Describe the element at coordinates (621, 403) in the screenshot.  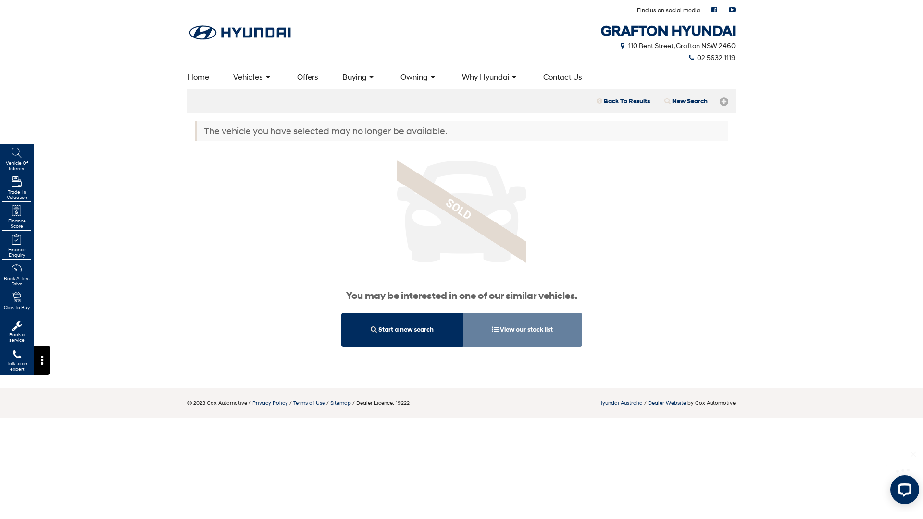
I see `Hyundai Australia` at that location.